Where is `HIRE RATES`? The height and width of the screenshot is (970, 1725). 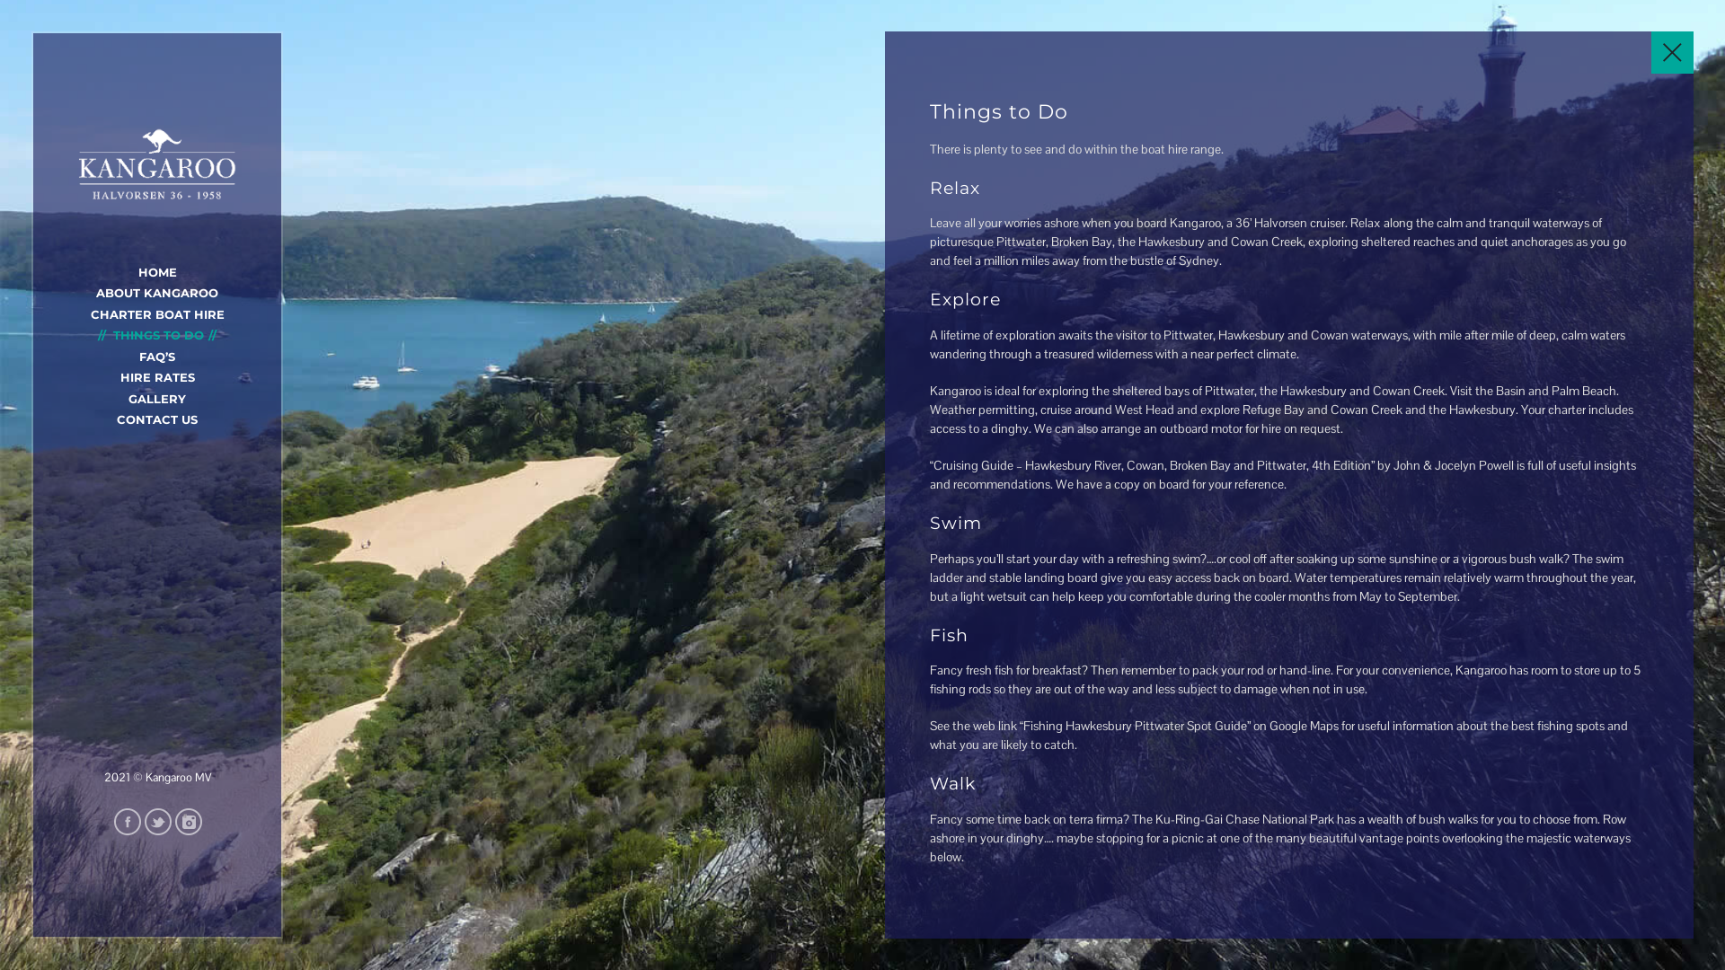 HIRE RATES is located at coordinates (158, 377).